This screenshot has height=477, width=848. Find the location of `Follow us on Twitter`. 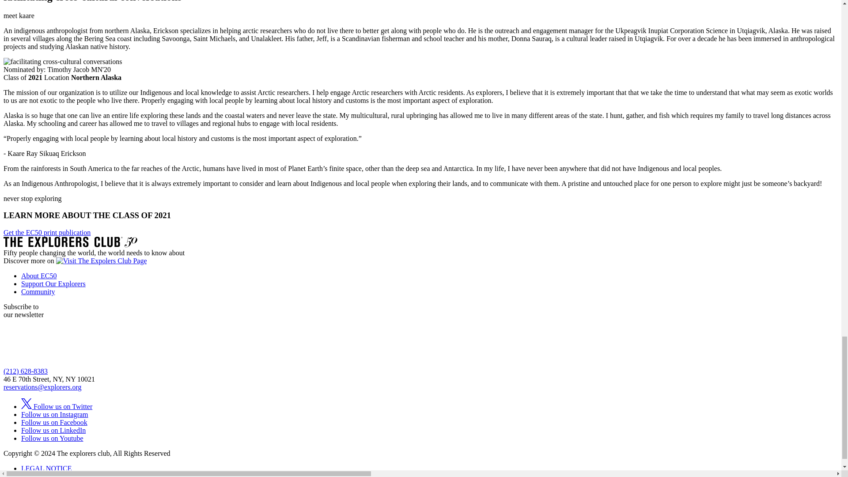

Follow us on Twitter is located at coordinates (57, 406).